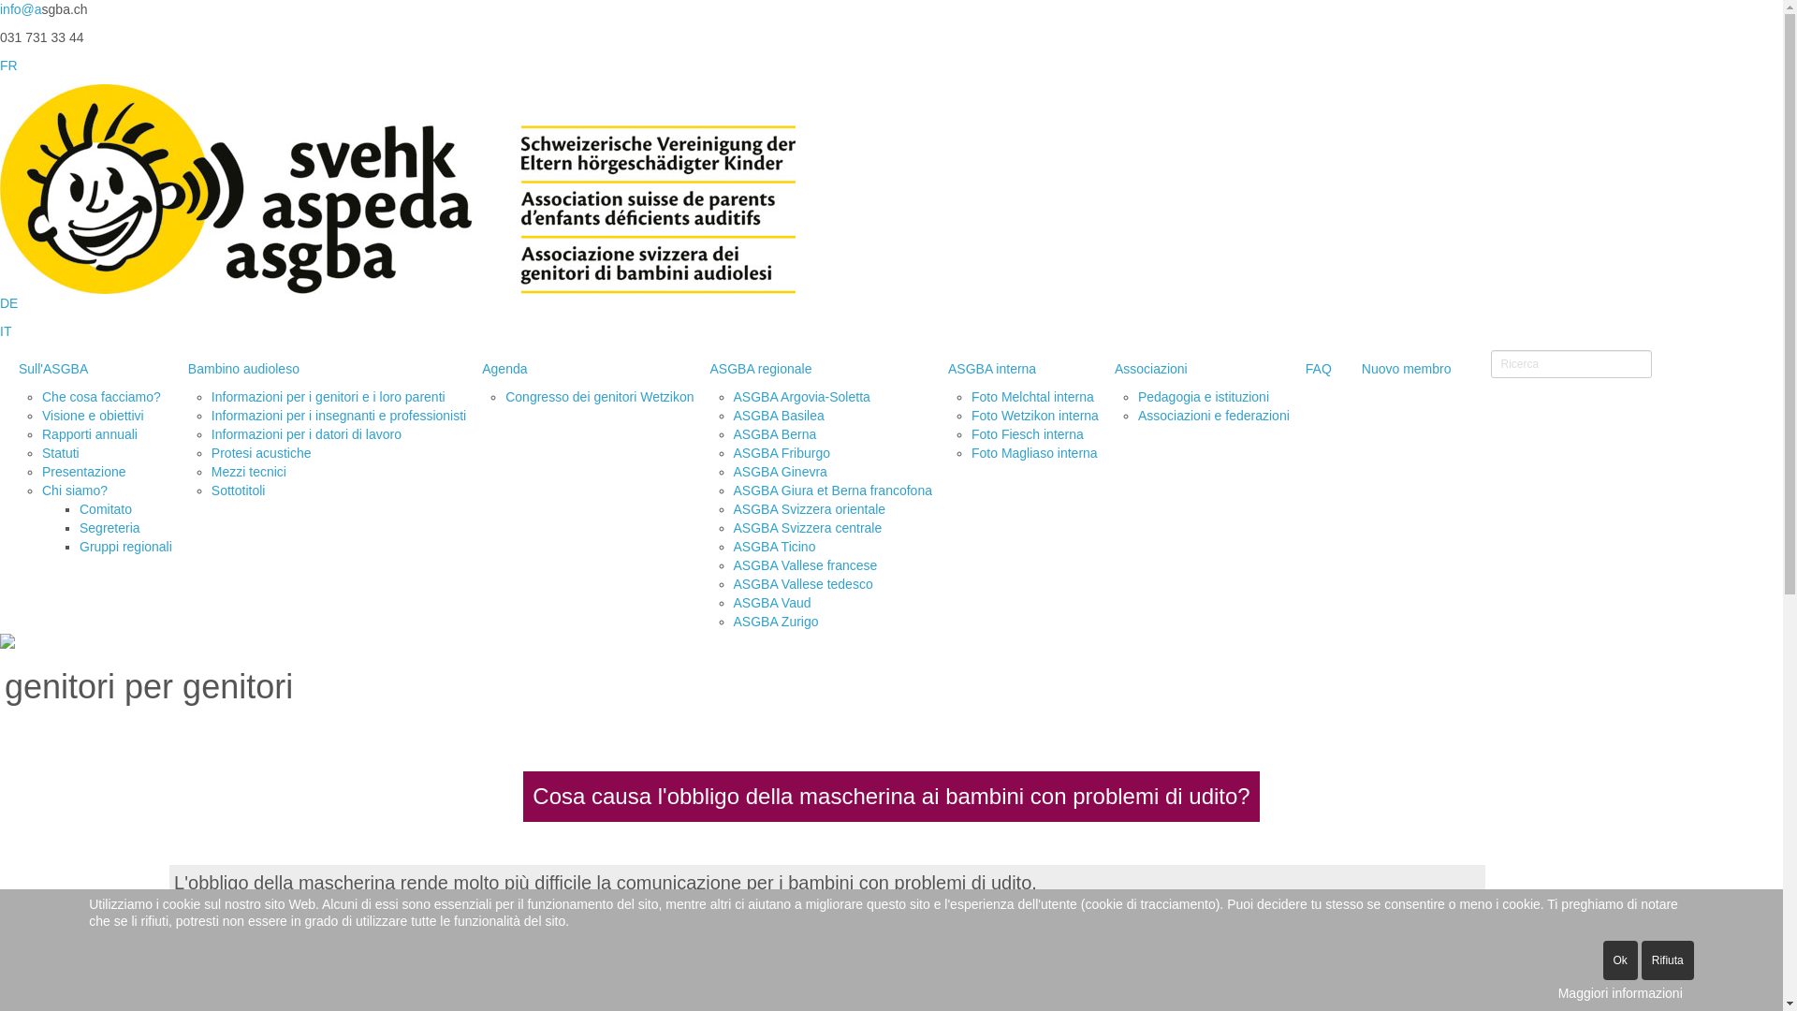 The height and width of the screenshot is (1011, 1797). I want to click on ASGBA Basilea, so click(779, 416).